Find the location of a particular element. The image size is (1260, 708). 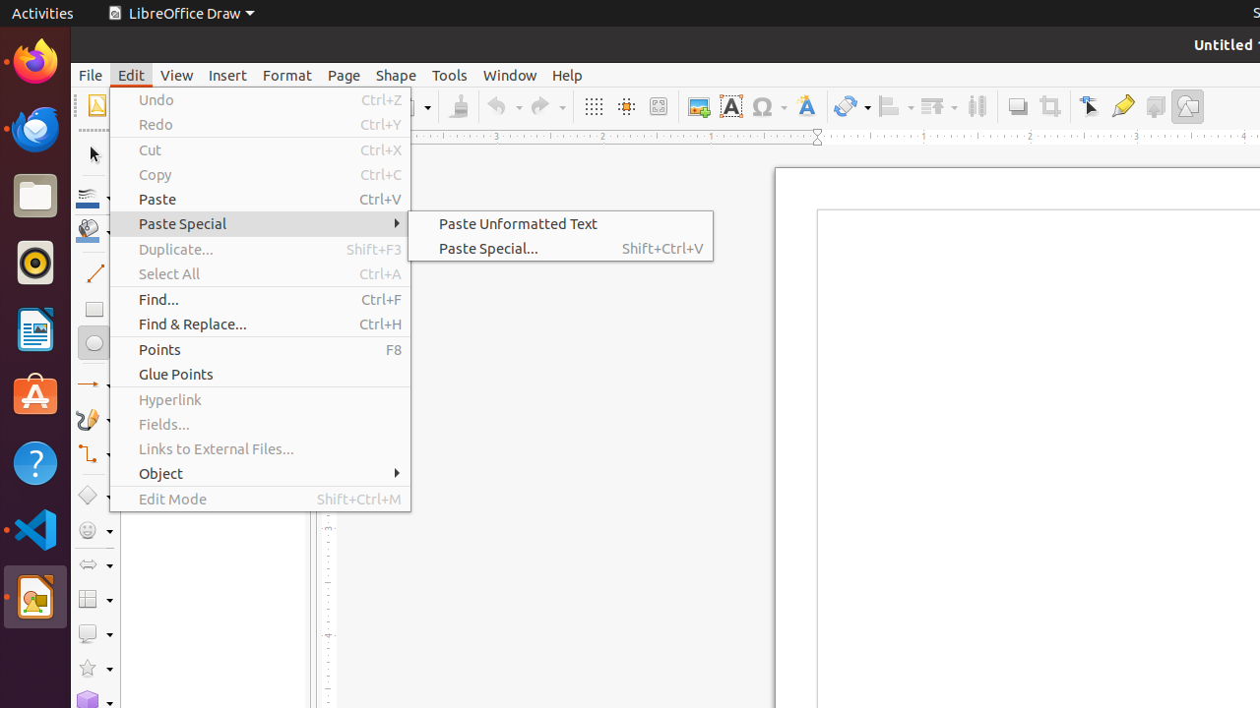

Transformations is located at coordinates (852, 106).